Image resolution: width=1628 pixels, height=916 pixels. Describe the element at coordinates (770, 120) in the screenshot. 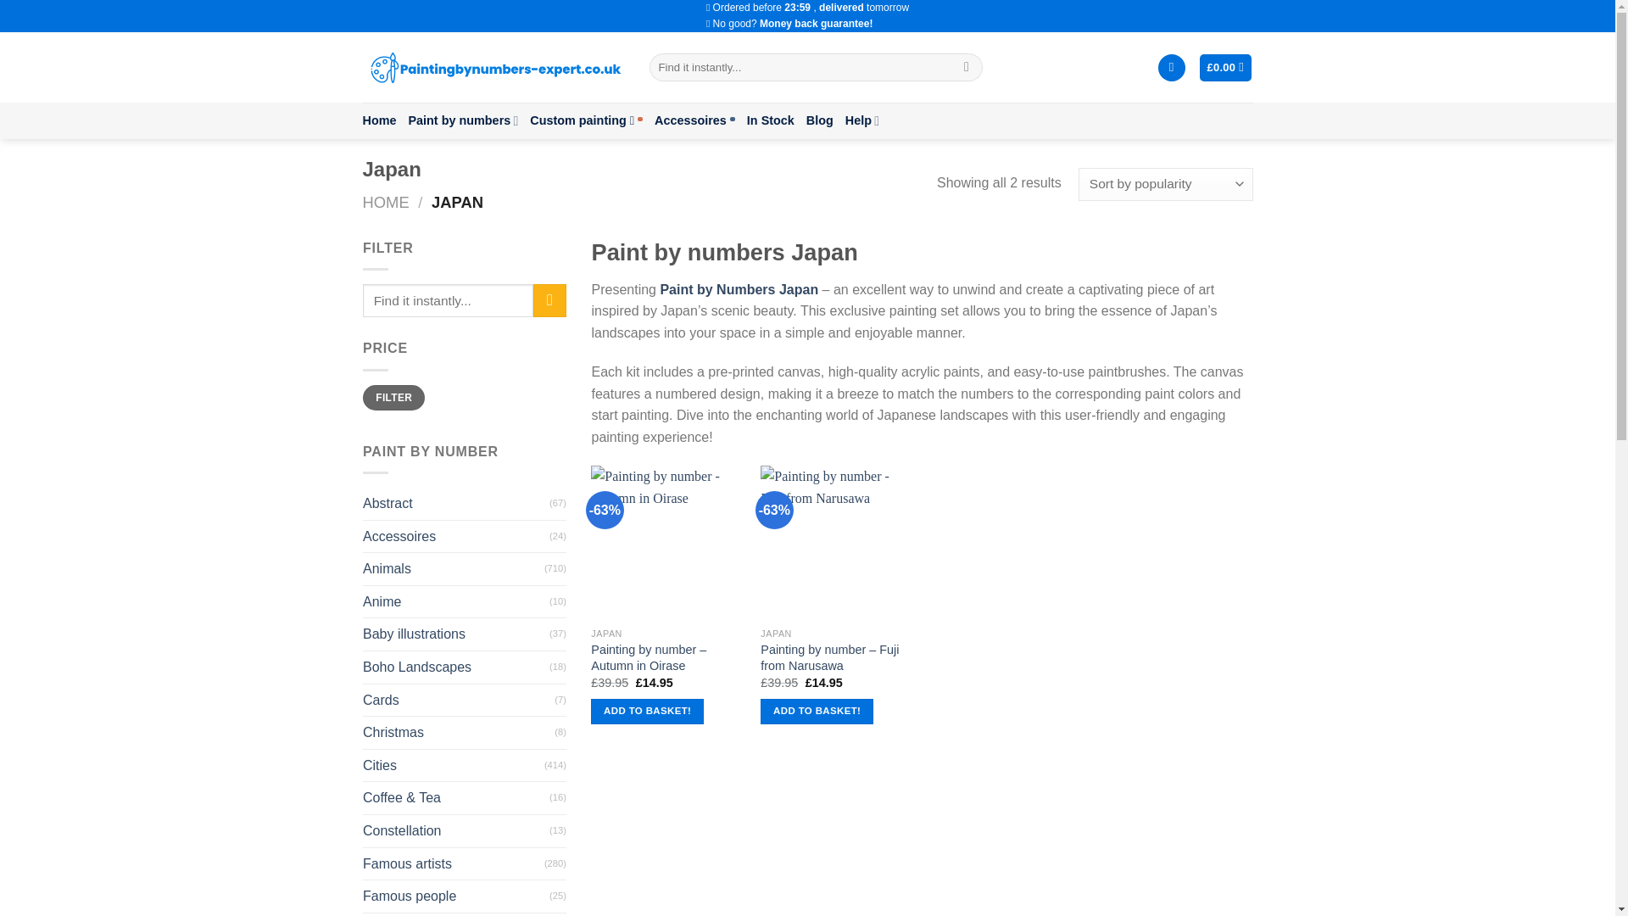

I see `In Stock` at that location.